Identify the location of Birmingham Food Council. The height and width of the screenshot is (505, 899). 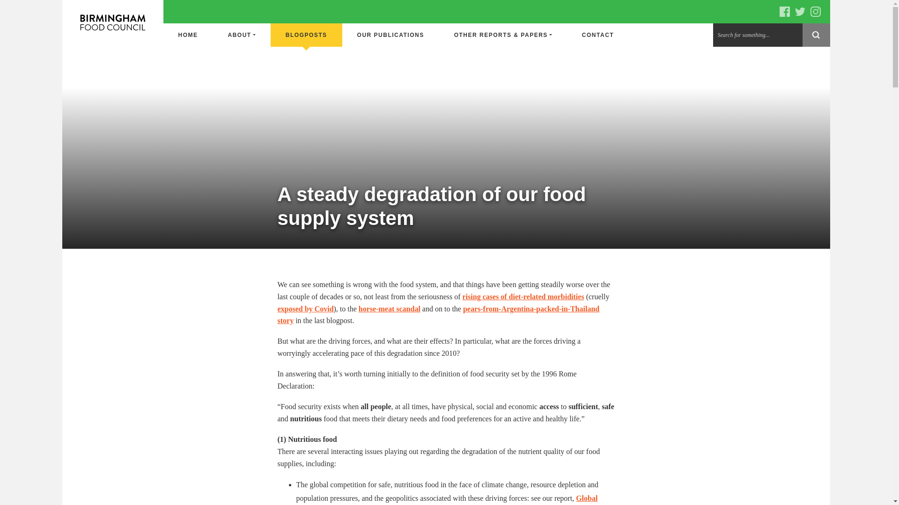
(112, 23).